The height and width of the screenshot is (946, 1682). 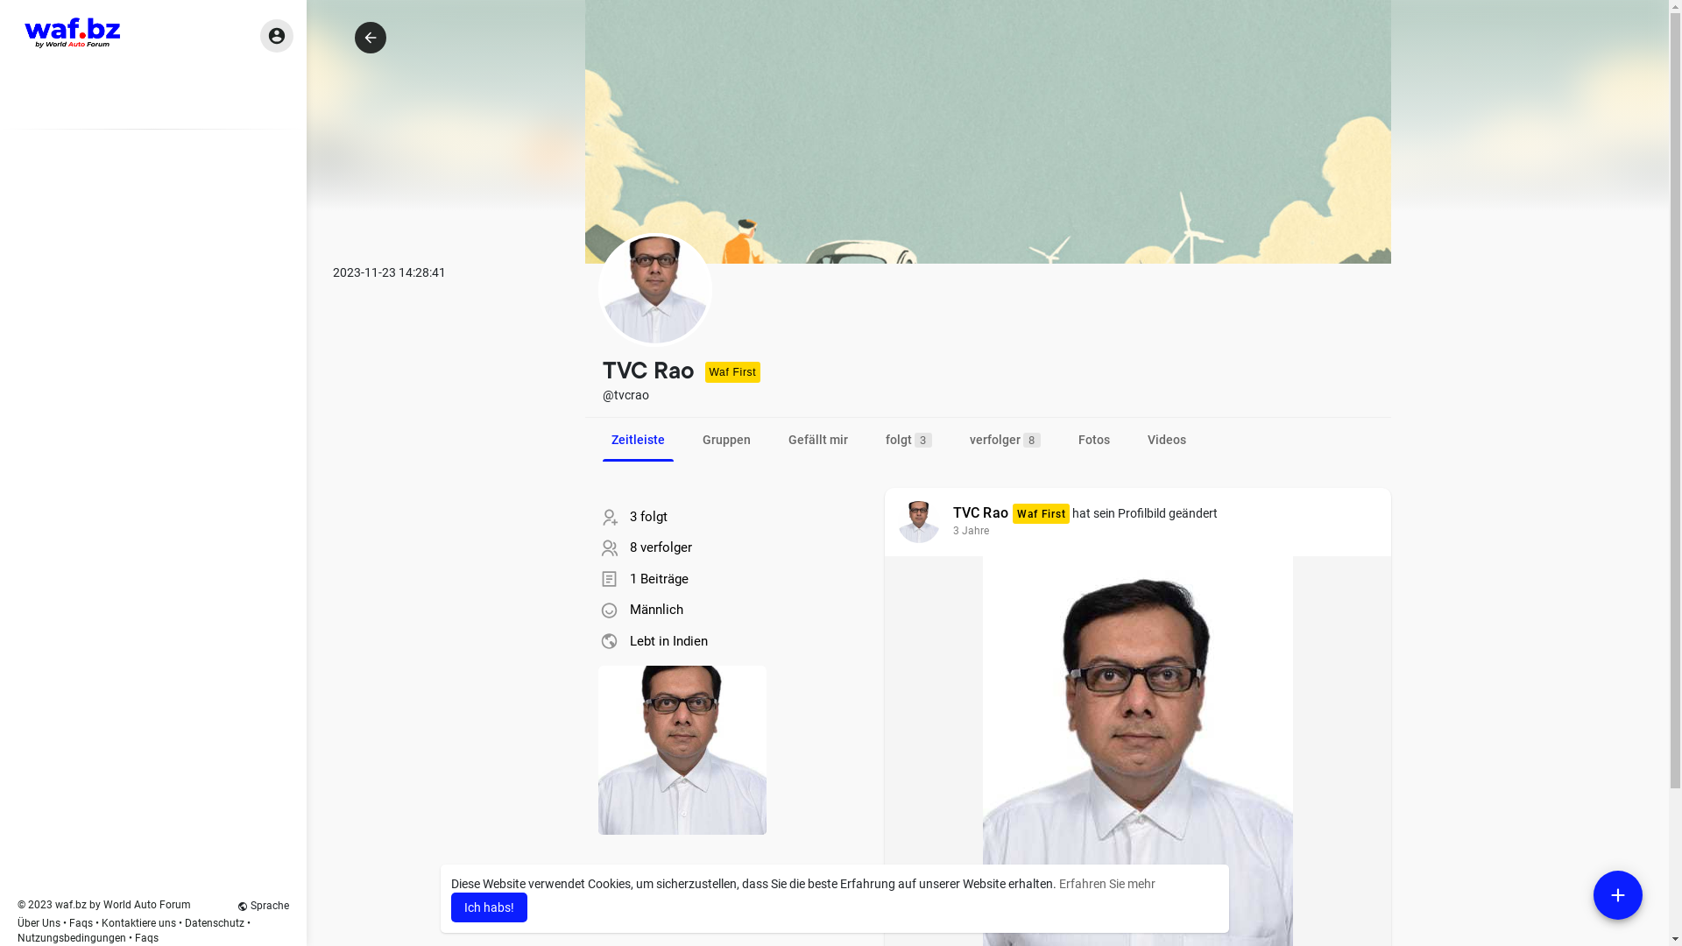 I want to click on Faqs, so click(x=82, y=923).